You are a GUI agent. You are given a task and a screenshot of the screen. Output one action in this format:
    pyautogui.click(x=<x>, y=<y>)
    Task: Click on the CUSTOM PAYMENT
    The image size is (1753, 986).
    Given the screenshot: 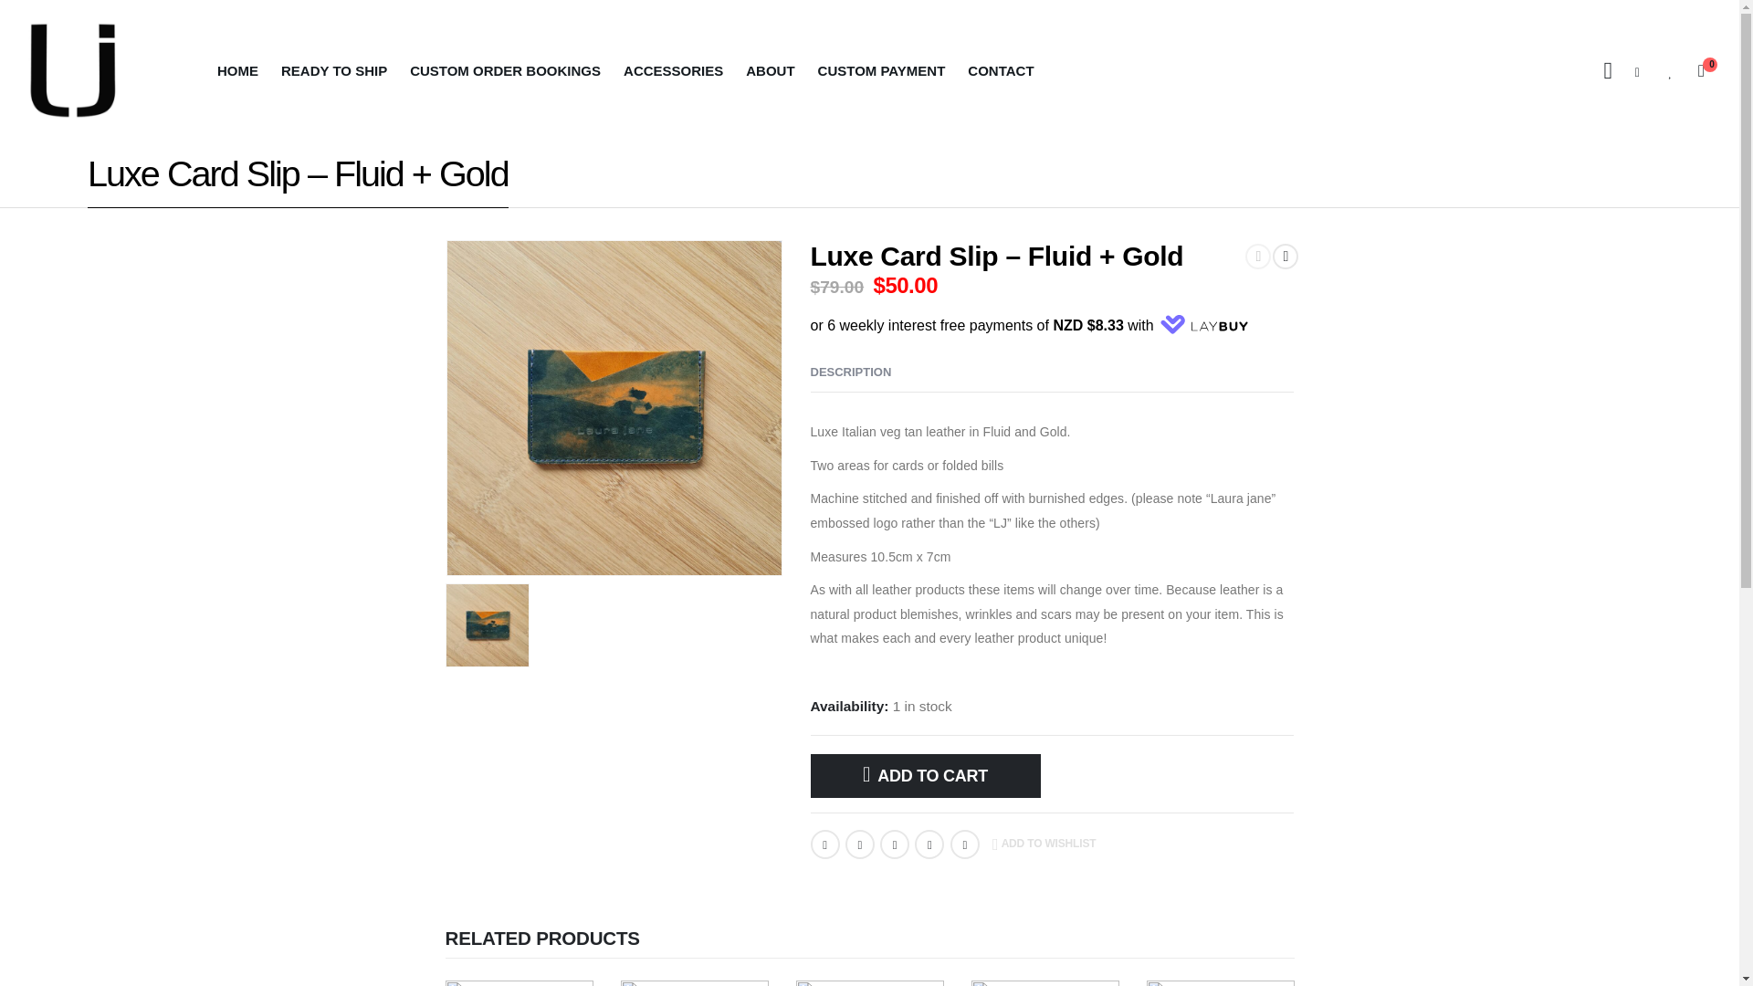 What is the action you would take?
    pyautogui.click(x=882, y=71)
    